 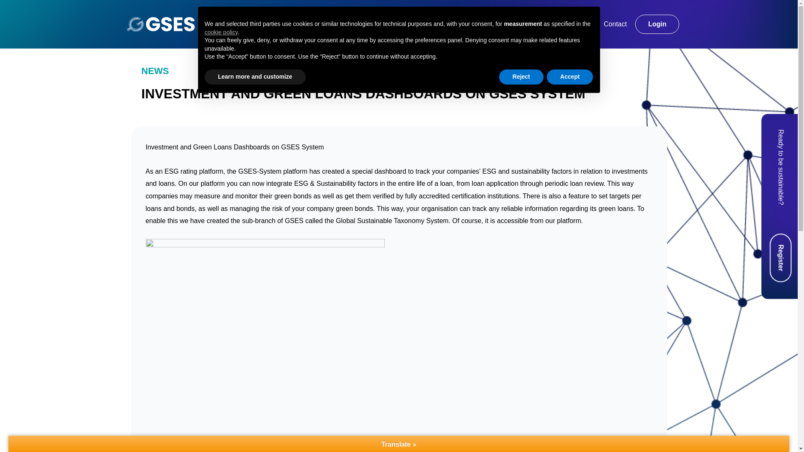 What do you see at coordinates (331, 24) in the screenshot?
I see `News` at bounding box center [331, 24].